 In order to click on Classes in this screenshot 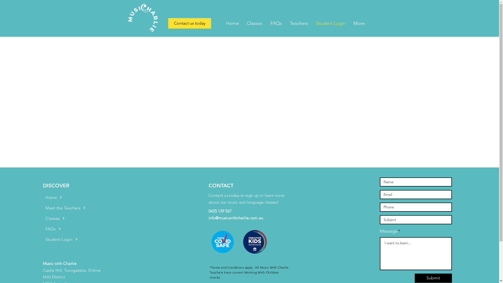, I will do `click(83, 218)`.